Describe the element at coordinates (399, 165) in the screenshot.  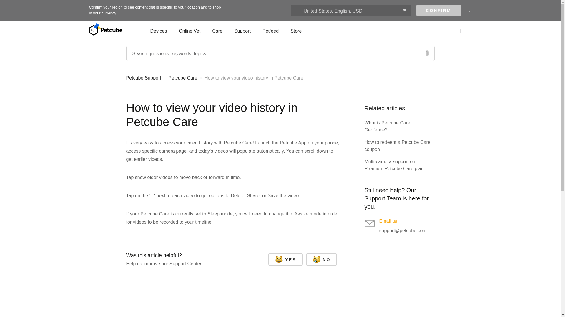
I see `Multi-camera support on Premium Petcube Care plan` at that location.